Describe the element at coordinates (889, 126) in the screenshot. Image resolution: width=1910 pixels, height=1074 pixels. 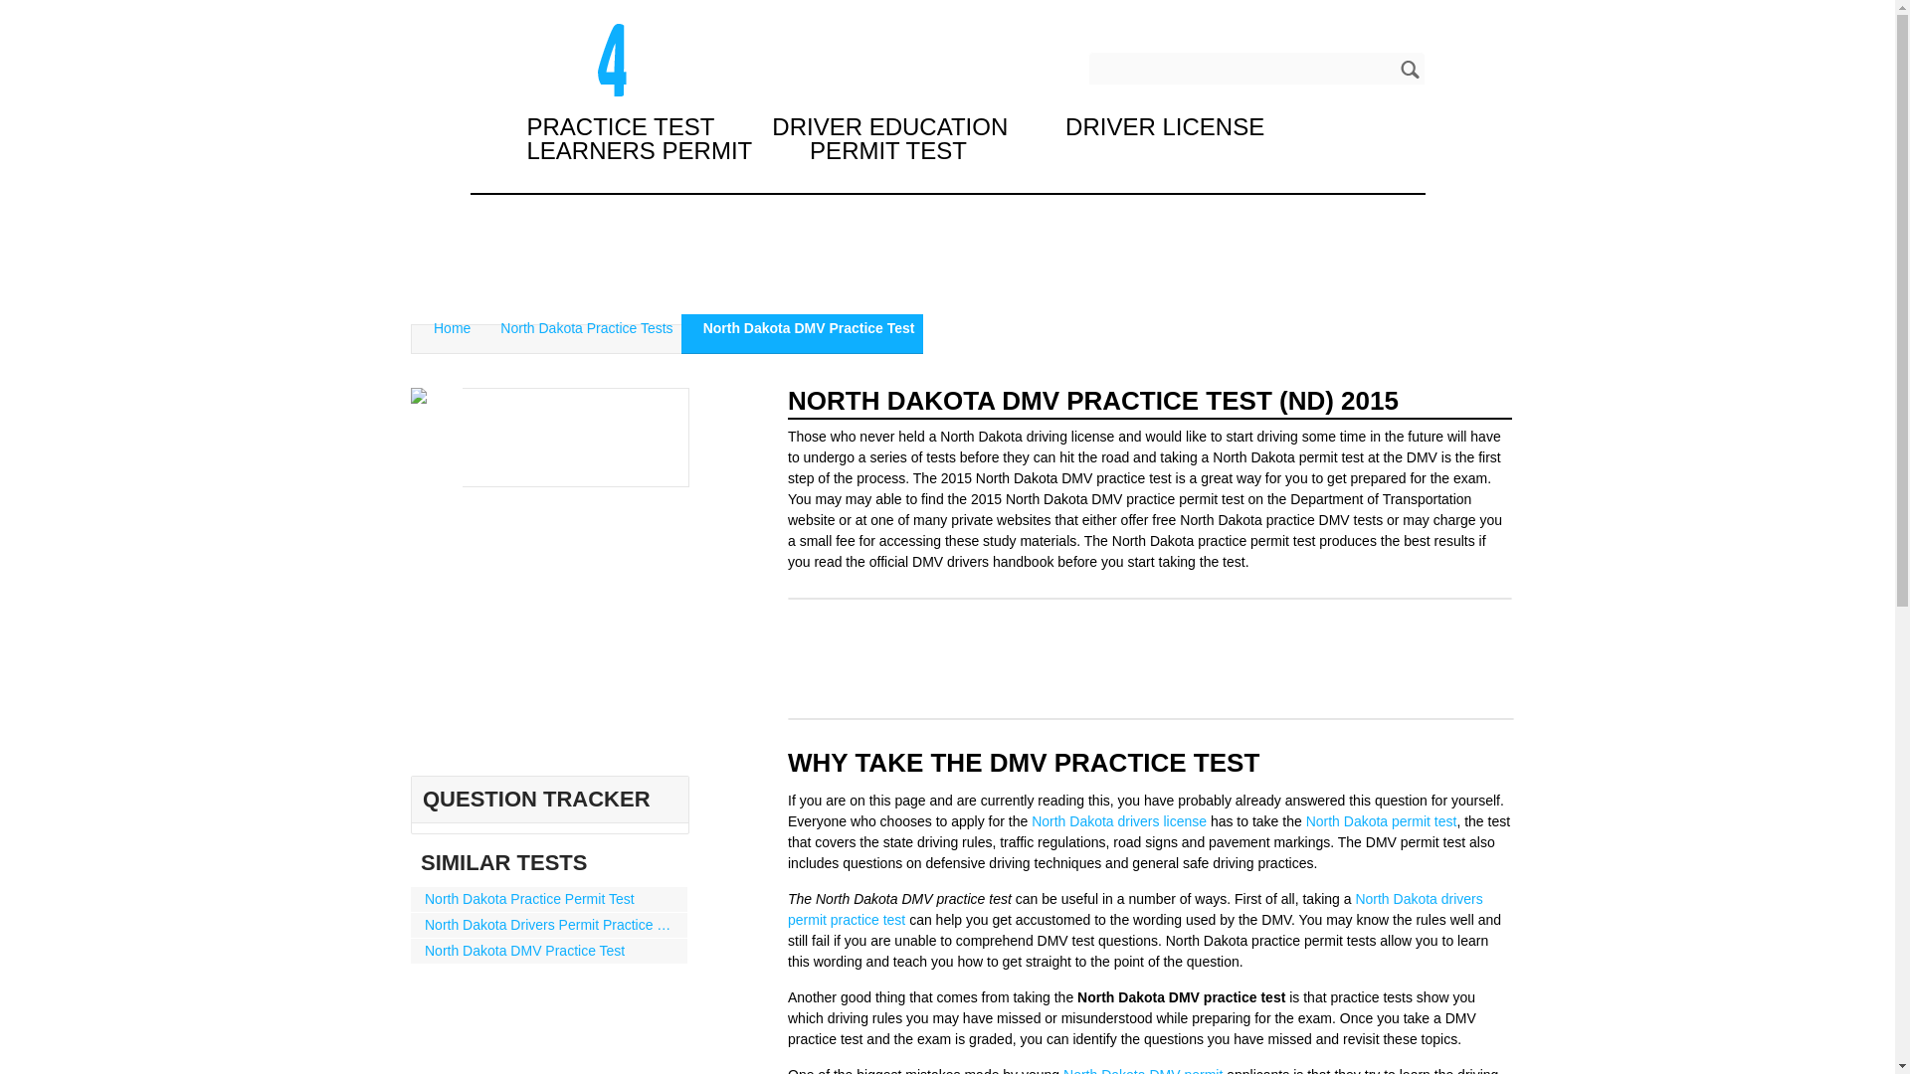
I see `Drivers Education` at that location.